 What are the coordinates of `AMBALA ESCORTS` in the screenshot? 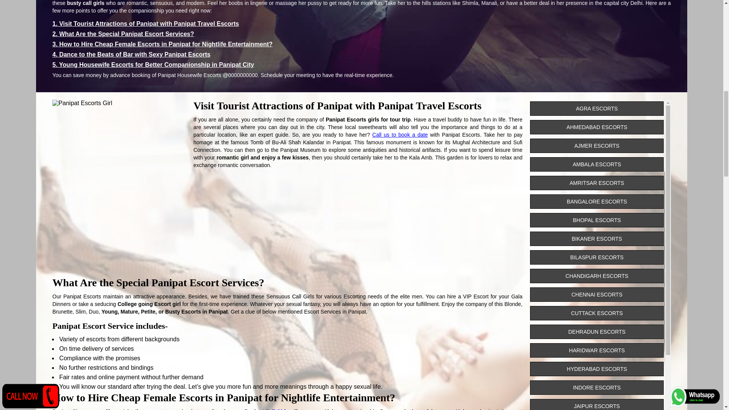 It's located at (596, 164).